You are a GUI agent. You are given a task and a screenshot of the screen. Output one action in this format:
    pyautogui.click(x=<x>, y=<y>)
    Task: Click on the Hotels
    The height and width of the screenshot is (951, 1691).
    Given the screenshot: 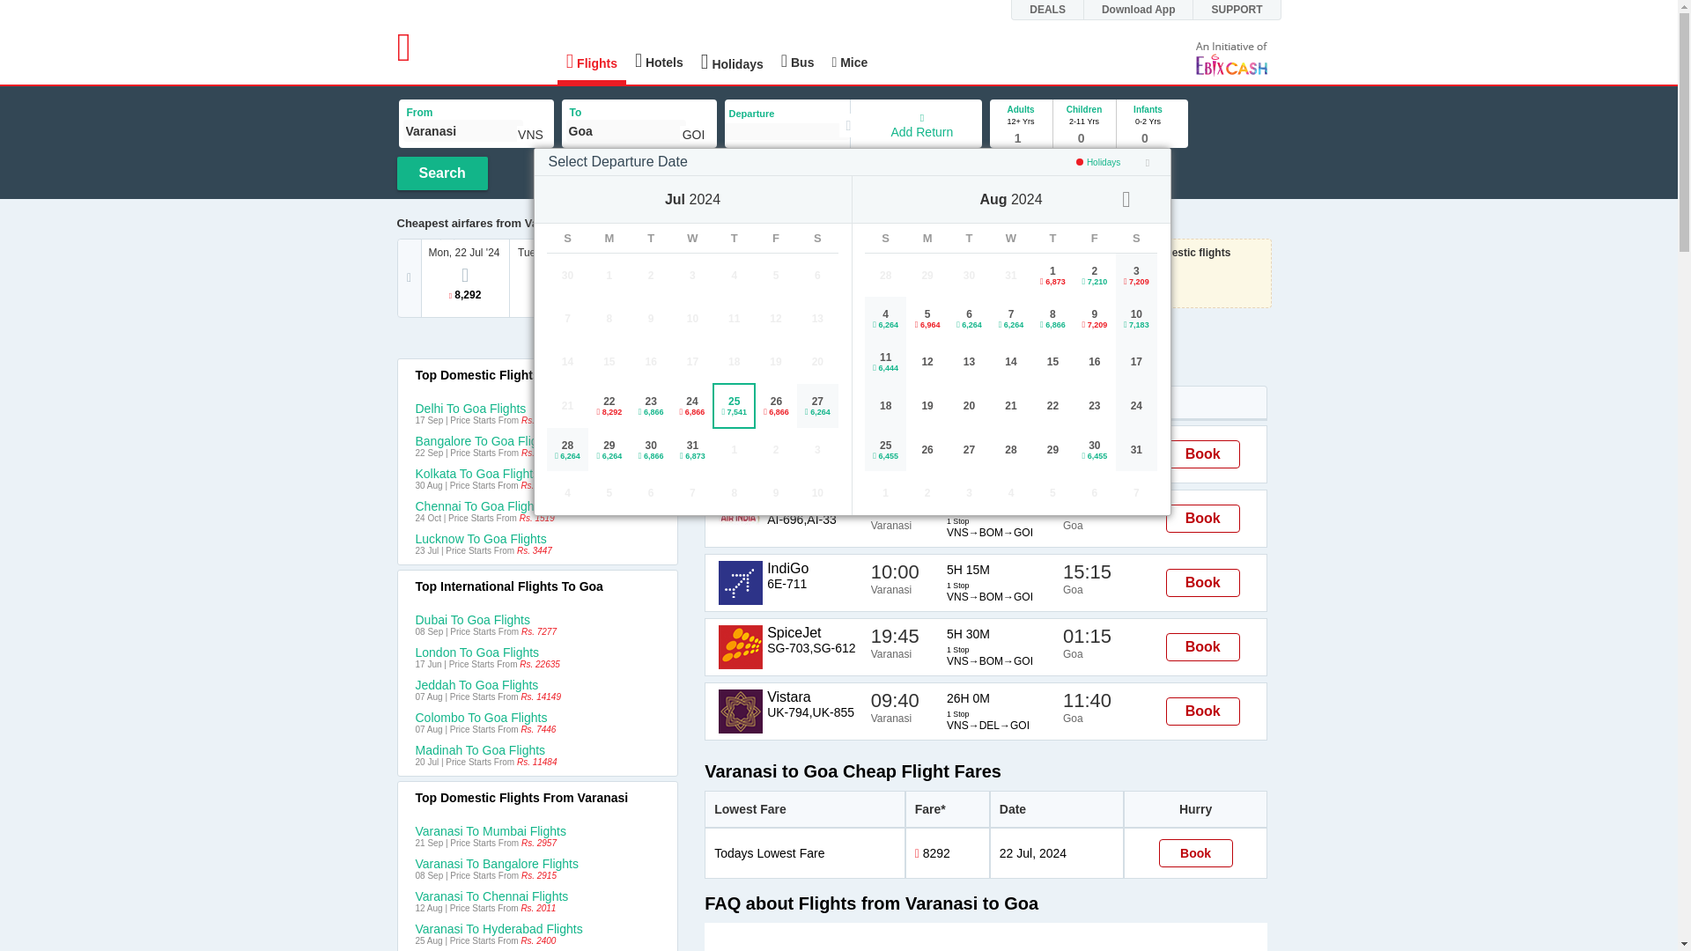 What is the action you would take?
    pyautogui.click(x=659, y=60)
    